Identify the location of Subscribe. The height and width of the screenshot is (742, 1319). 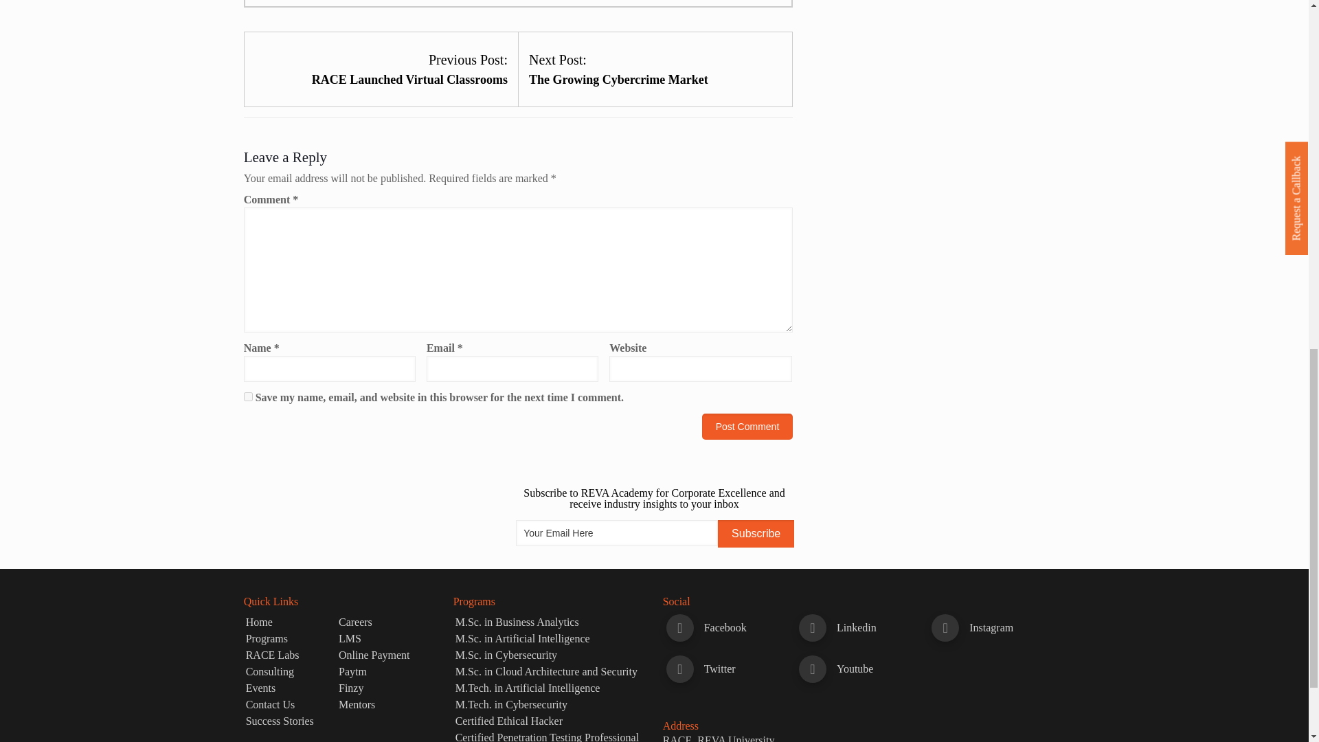
(756, 534).